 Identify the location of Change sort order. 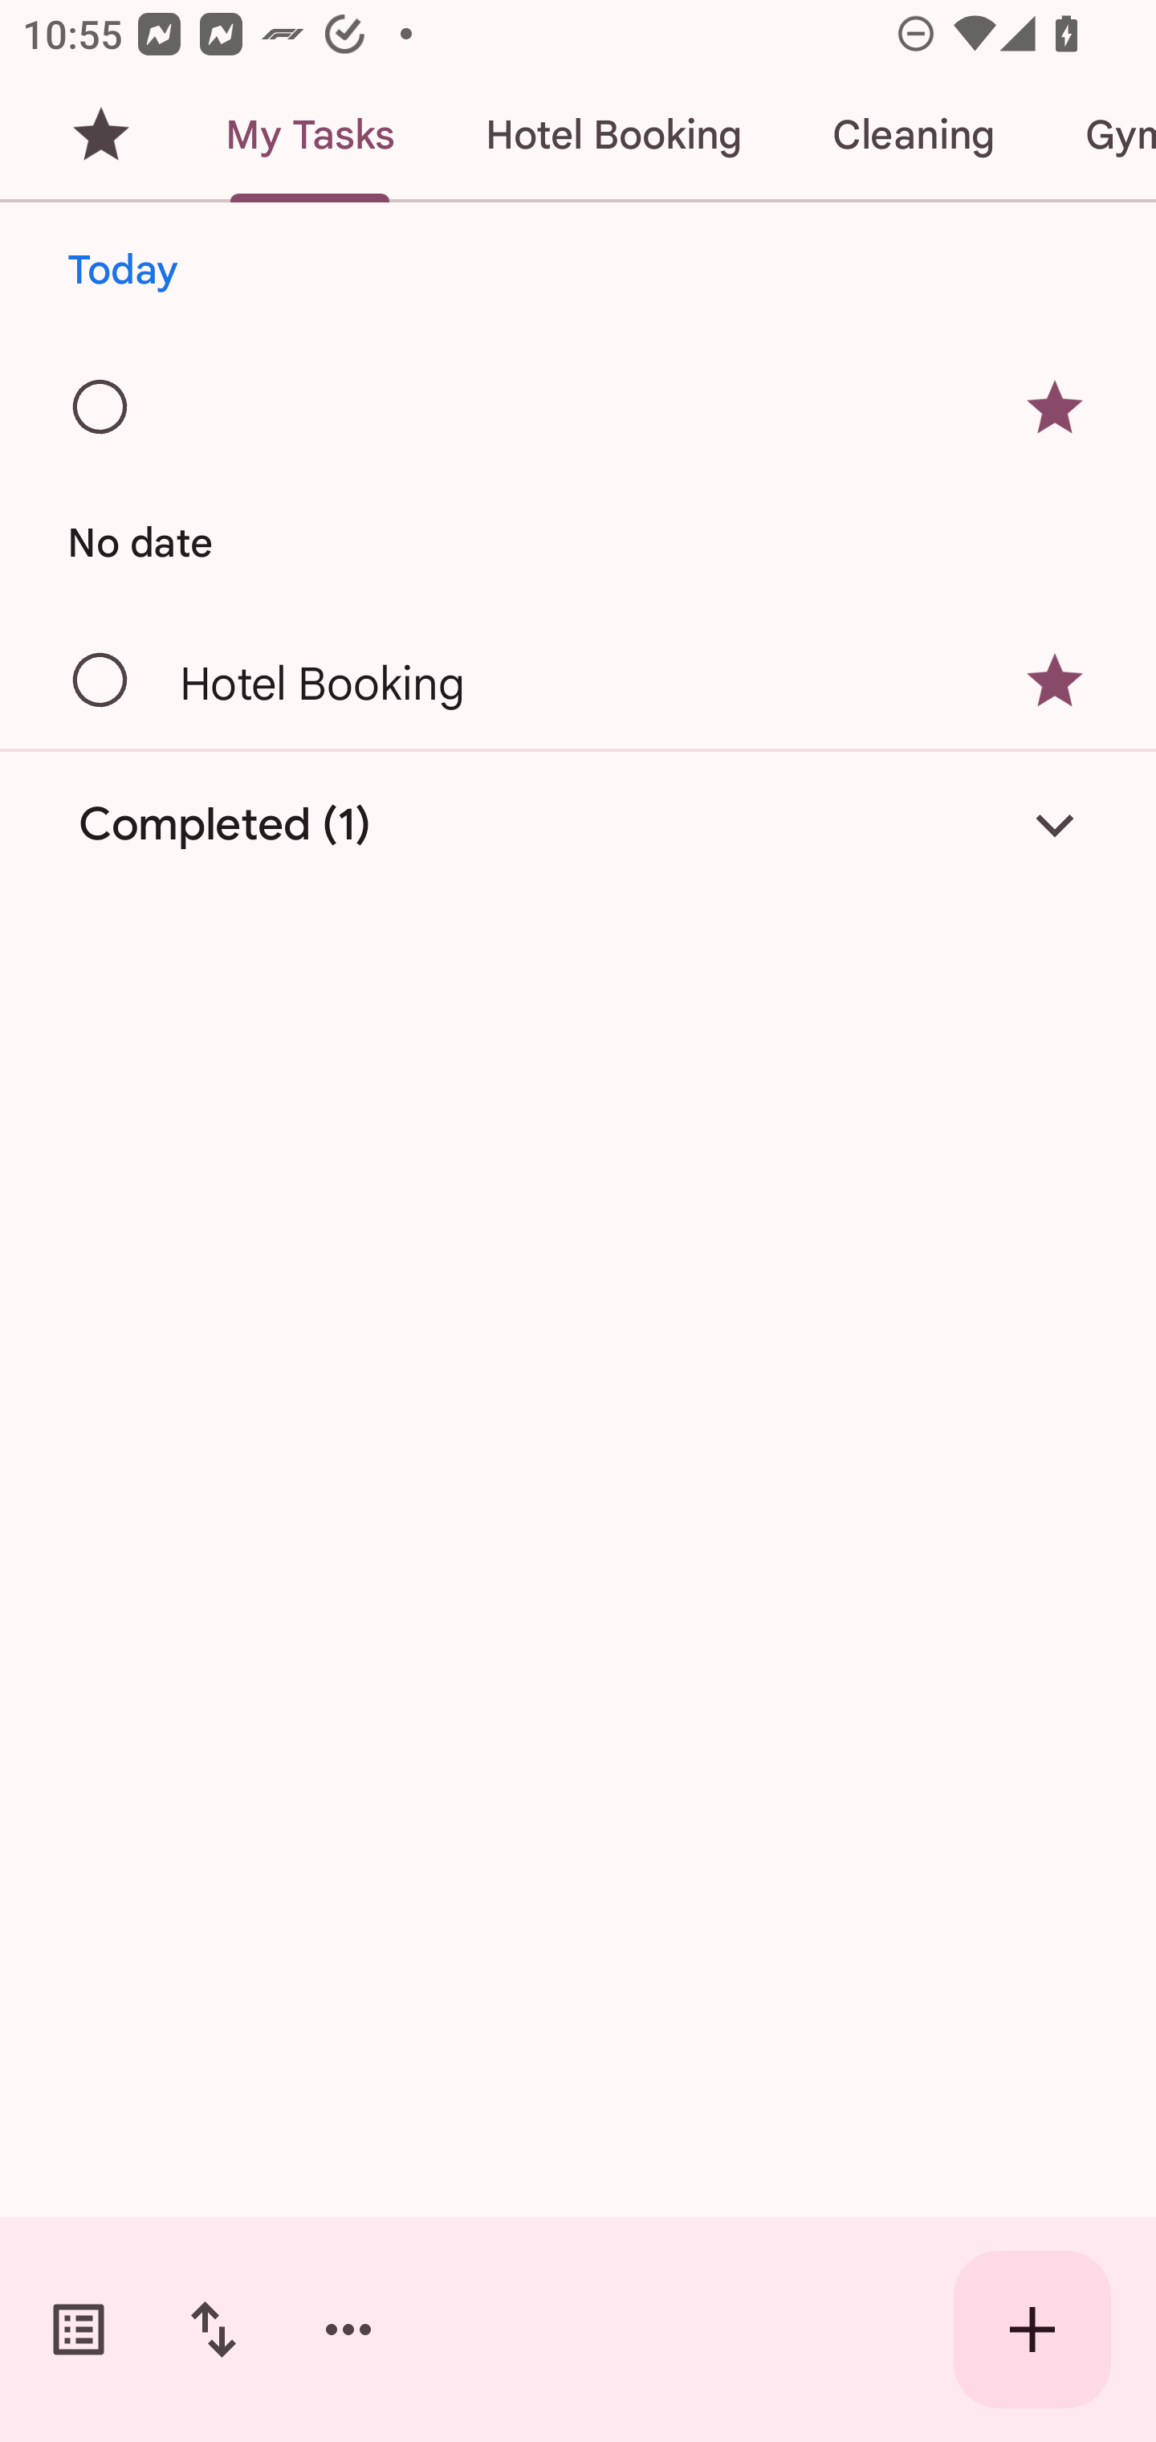
(213, 2330).